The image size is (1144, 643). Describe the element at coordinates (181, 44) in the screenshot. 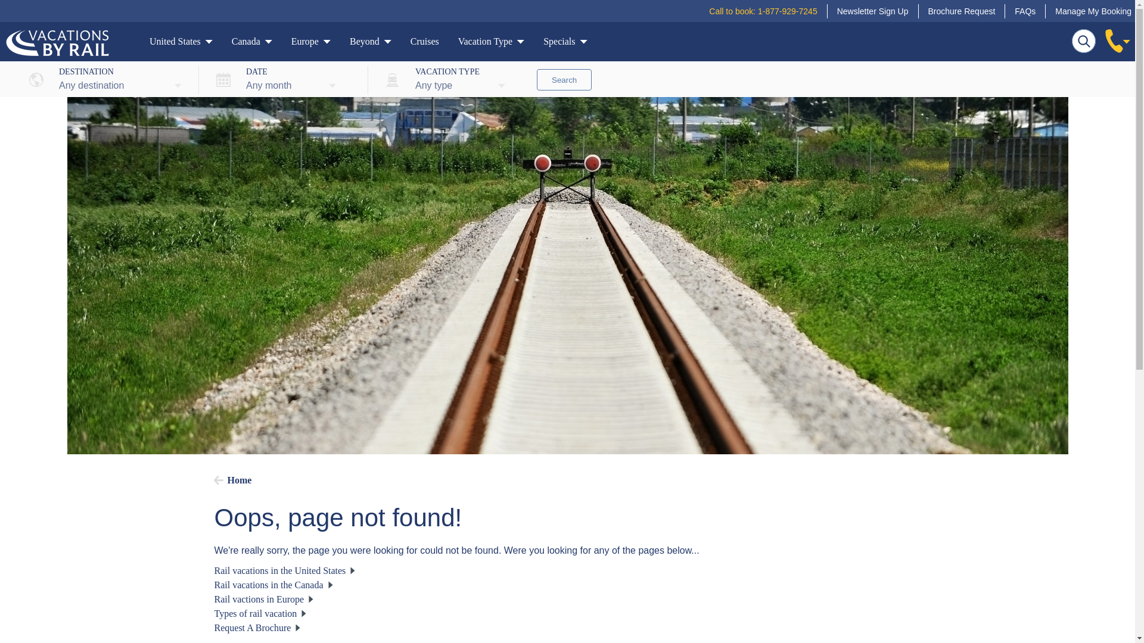

I see `United States` at that location.